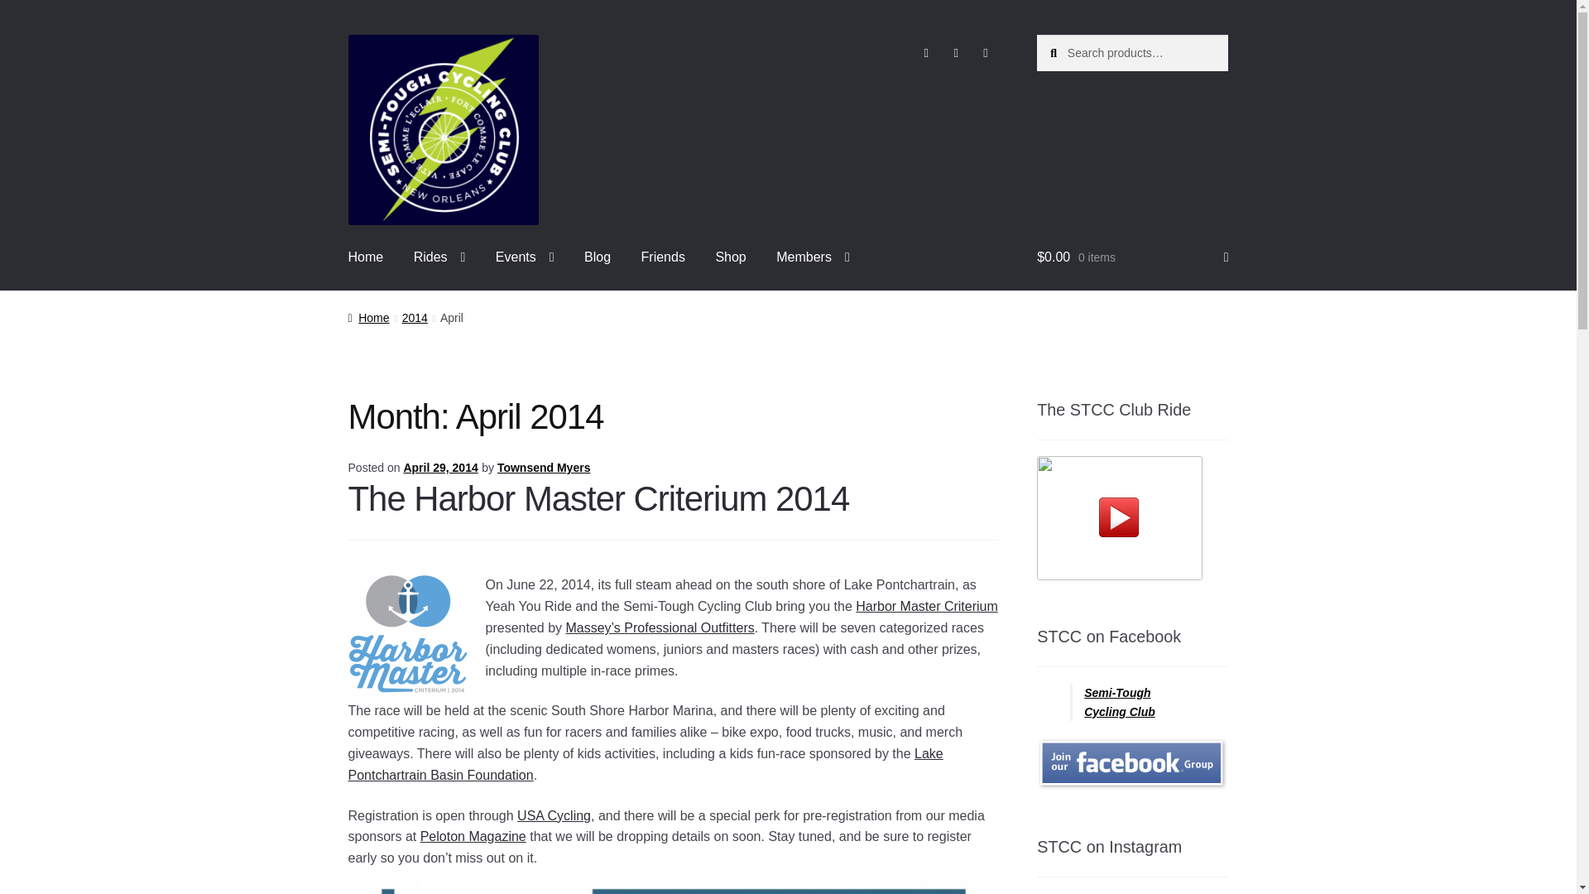  I want to click on Semi-Tough Cycling Club, so click(443, 130).